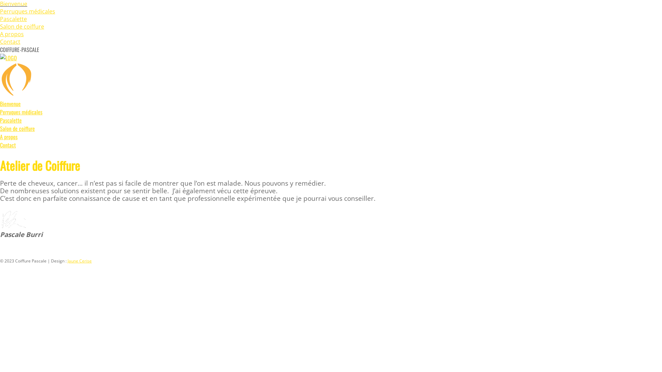 The height and width of the screenshot is (372, 662). I want to click on A propos, so click(9, 137).